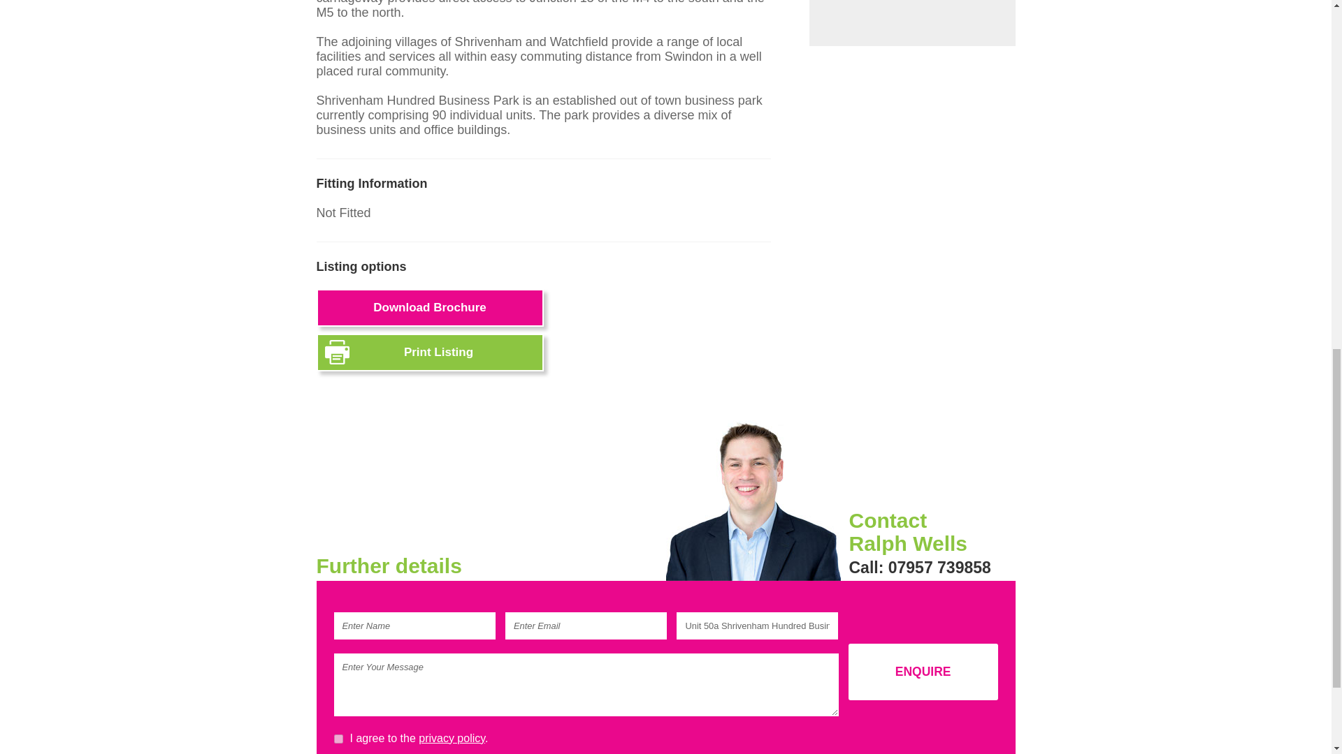 This screenshot has height=754, width=1342. I want to click on 1, so click(338, 739).